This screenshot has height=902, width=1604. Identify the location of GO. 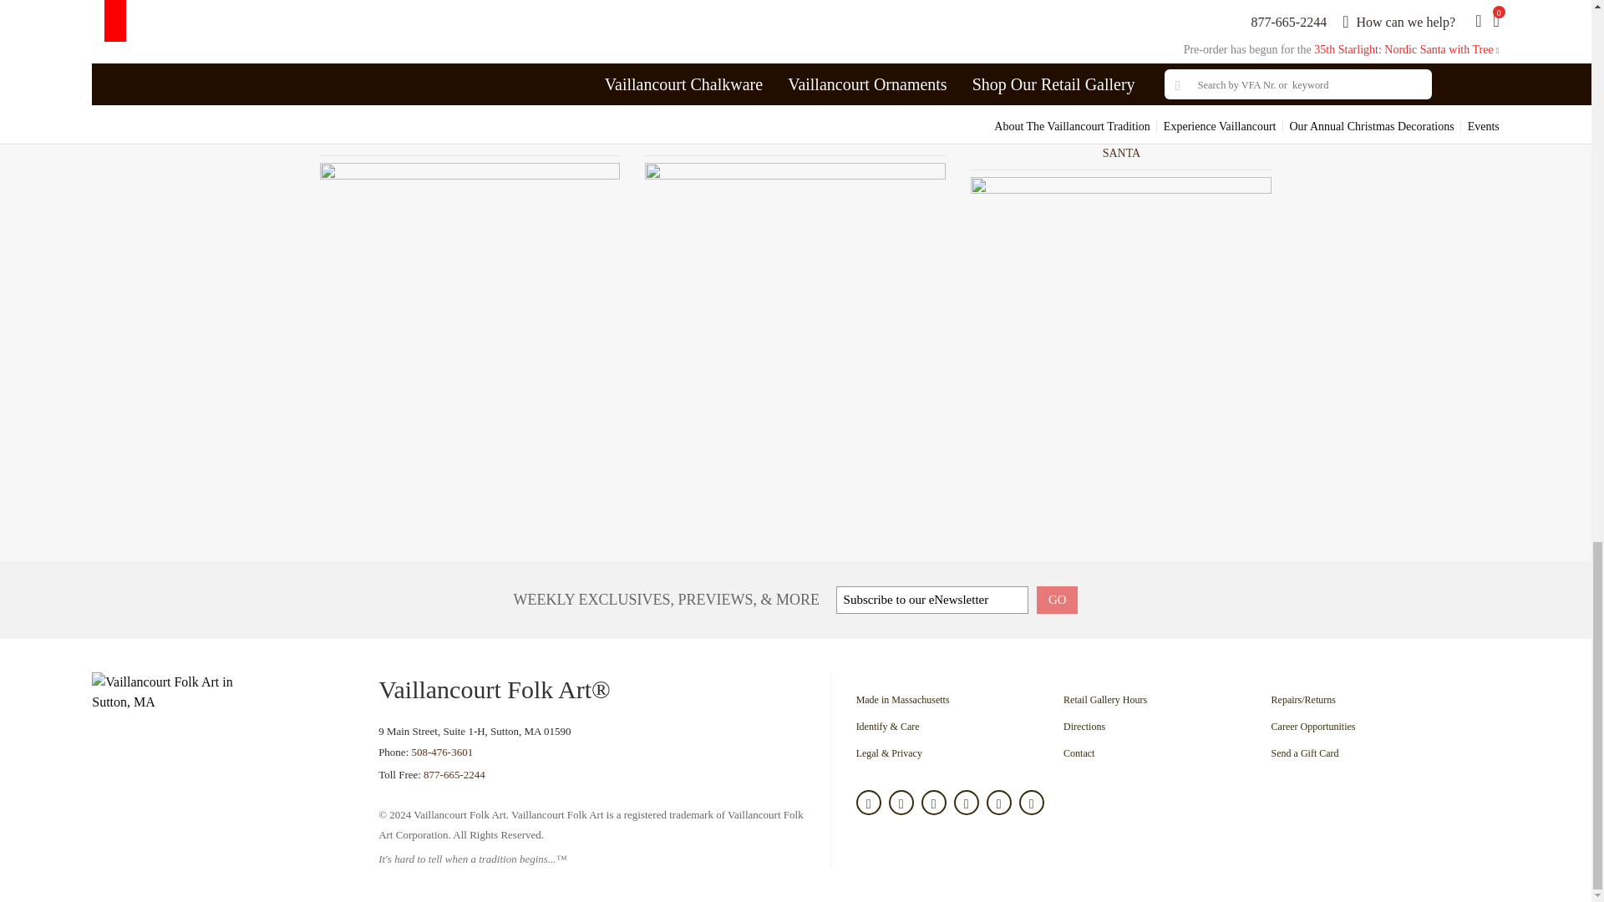
(1057, 600).